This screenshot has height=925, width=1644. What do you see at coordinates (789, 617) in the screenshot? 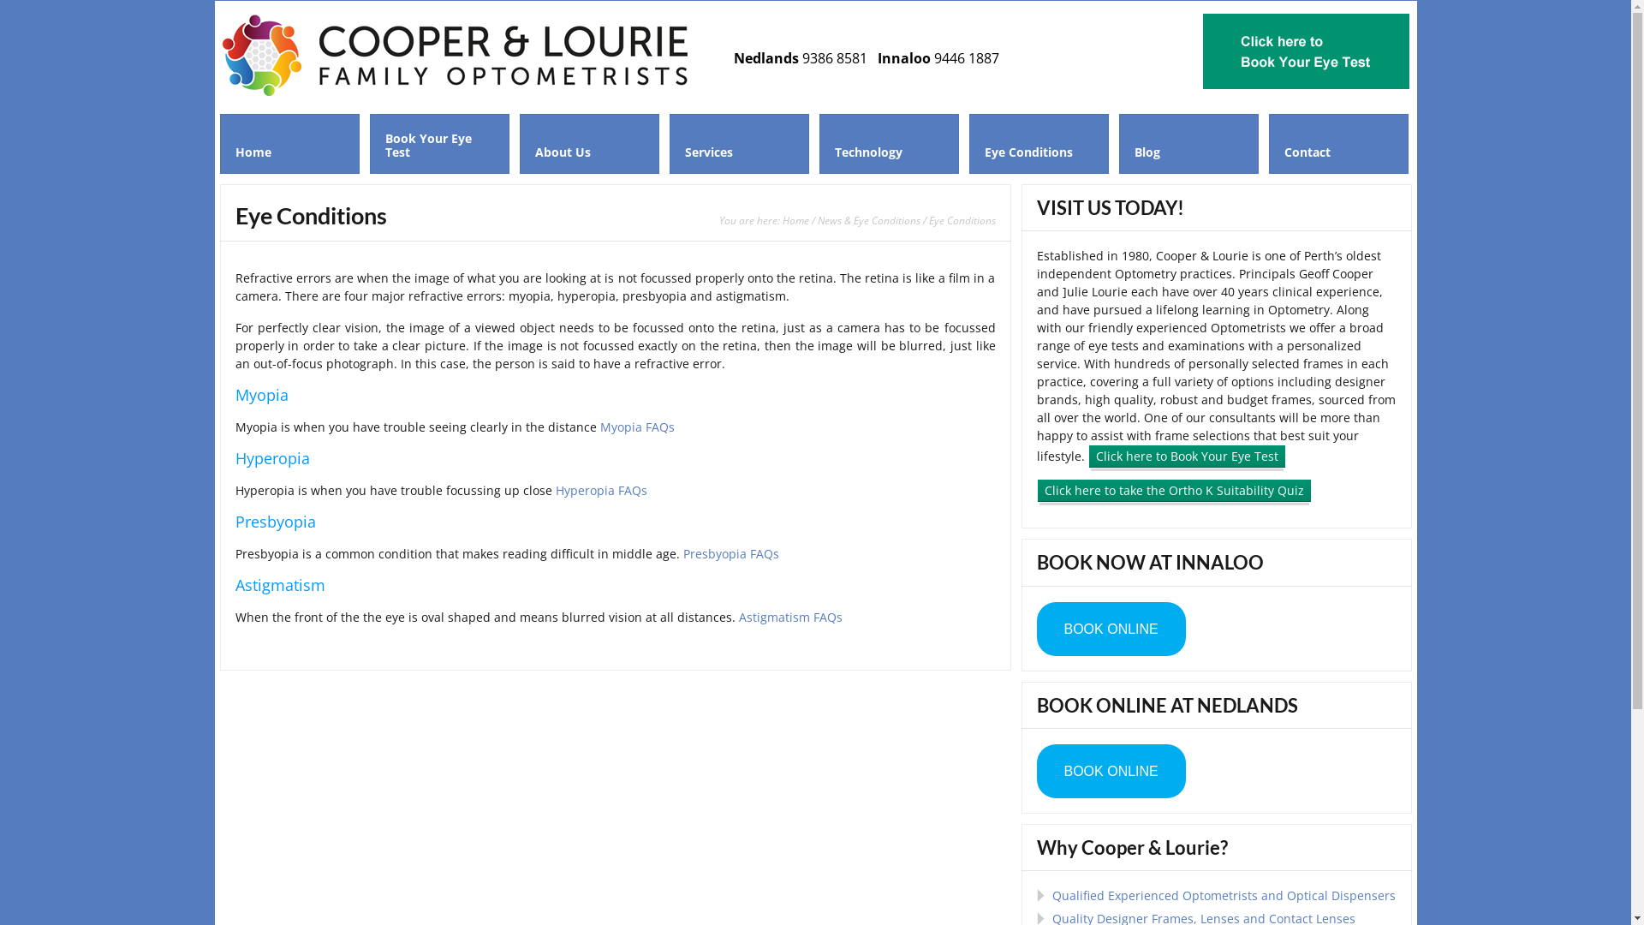
I see `Astigmatism FAQs` at bounding box center [789, 617].